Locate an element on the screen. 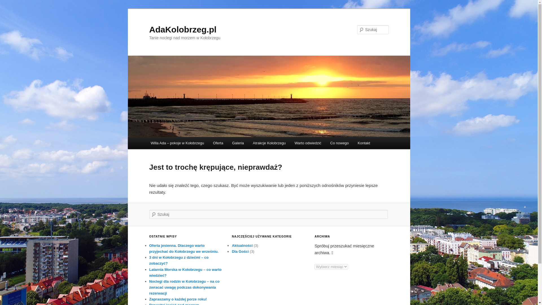  Galeria is located at coordinates (238, 143).